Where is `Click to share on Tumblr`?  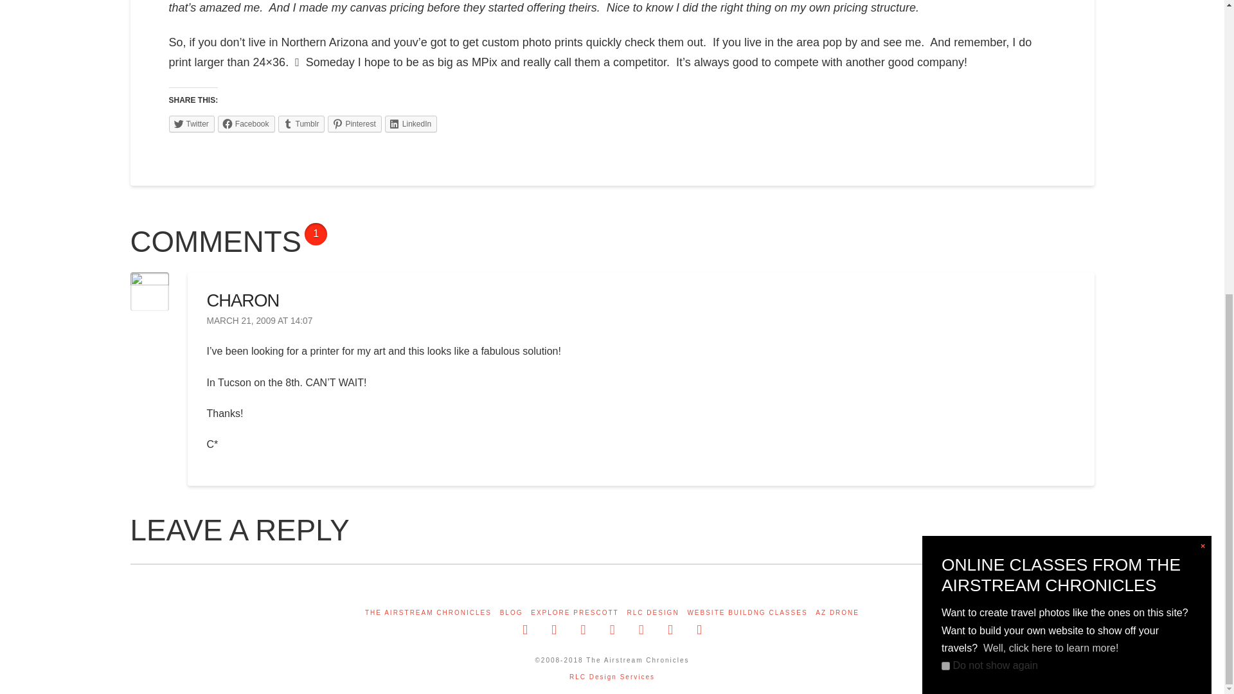
Click to share on Tumblr is located at coordinates (302, 124).